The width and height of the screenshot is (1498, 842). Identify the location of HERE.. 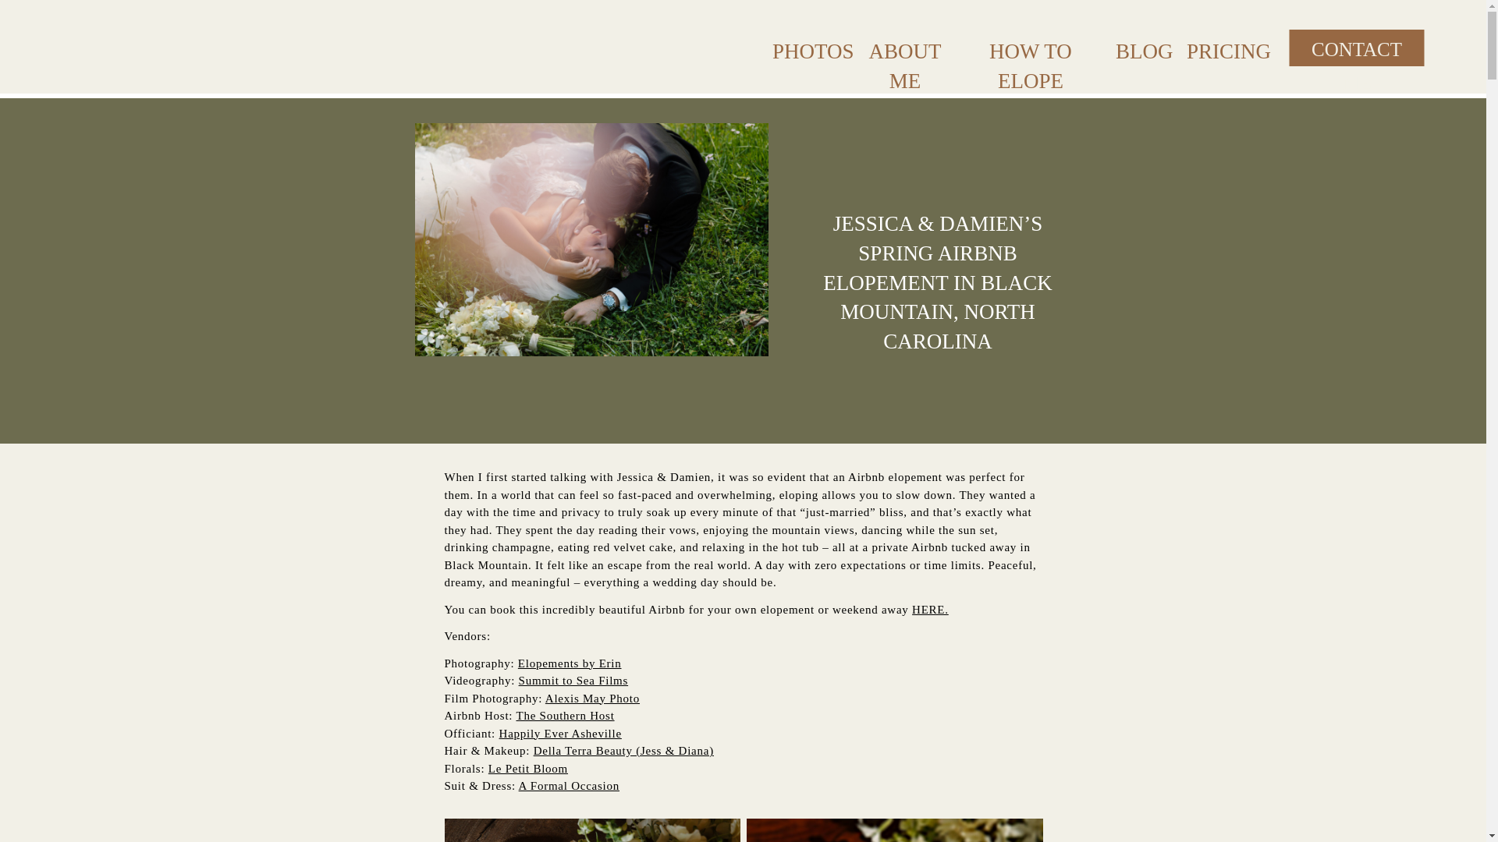
(930, 610).